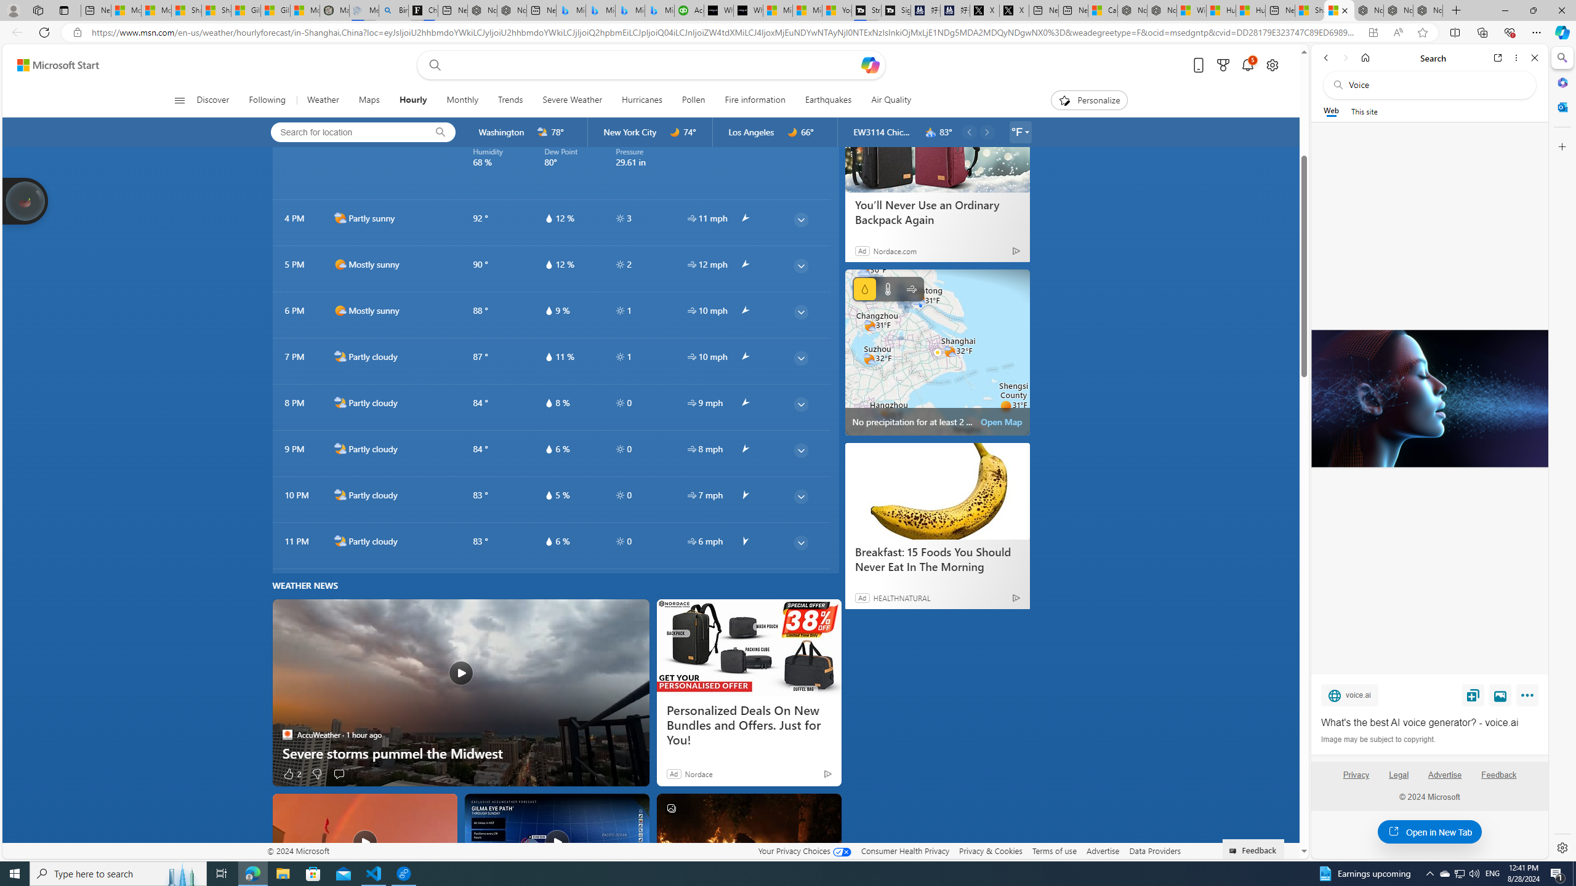  I want to click on Severe Weather, so click(571, 100).